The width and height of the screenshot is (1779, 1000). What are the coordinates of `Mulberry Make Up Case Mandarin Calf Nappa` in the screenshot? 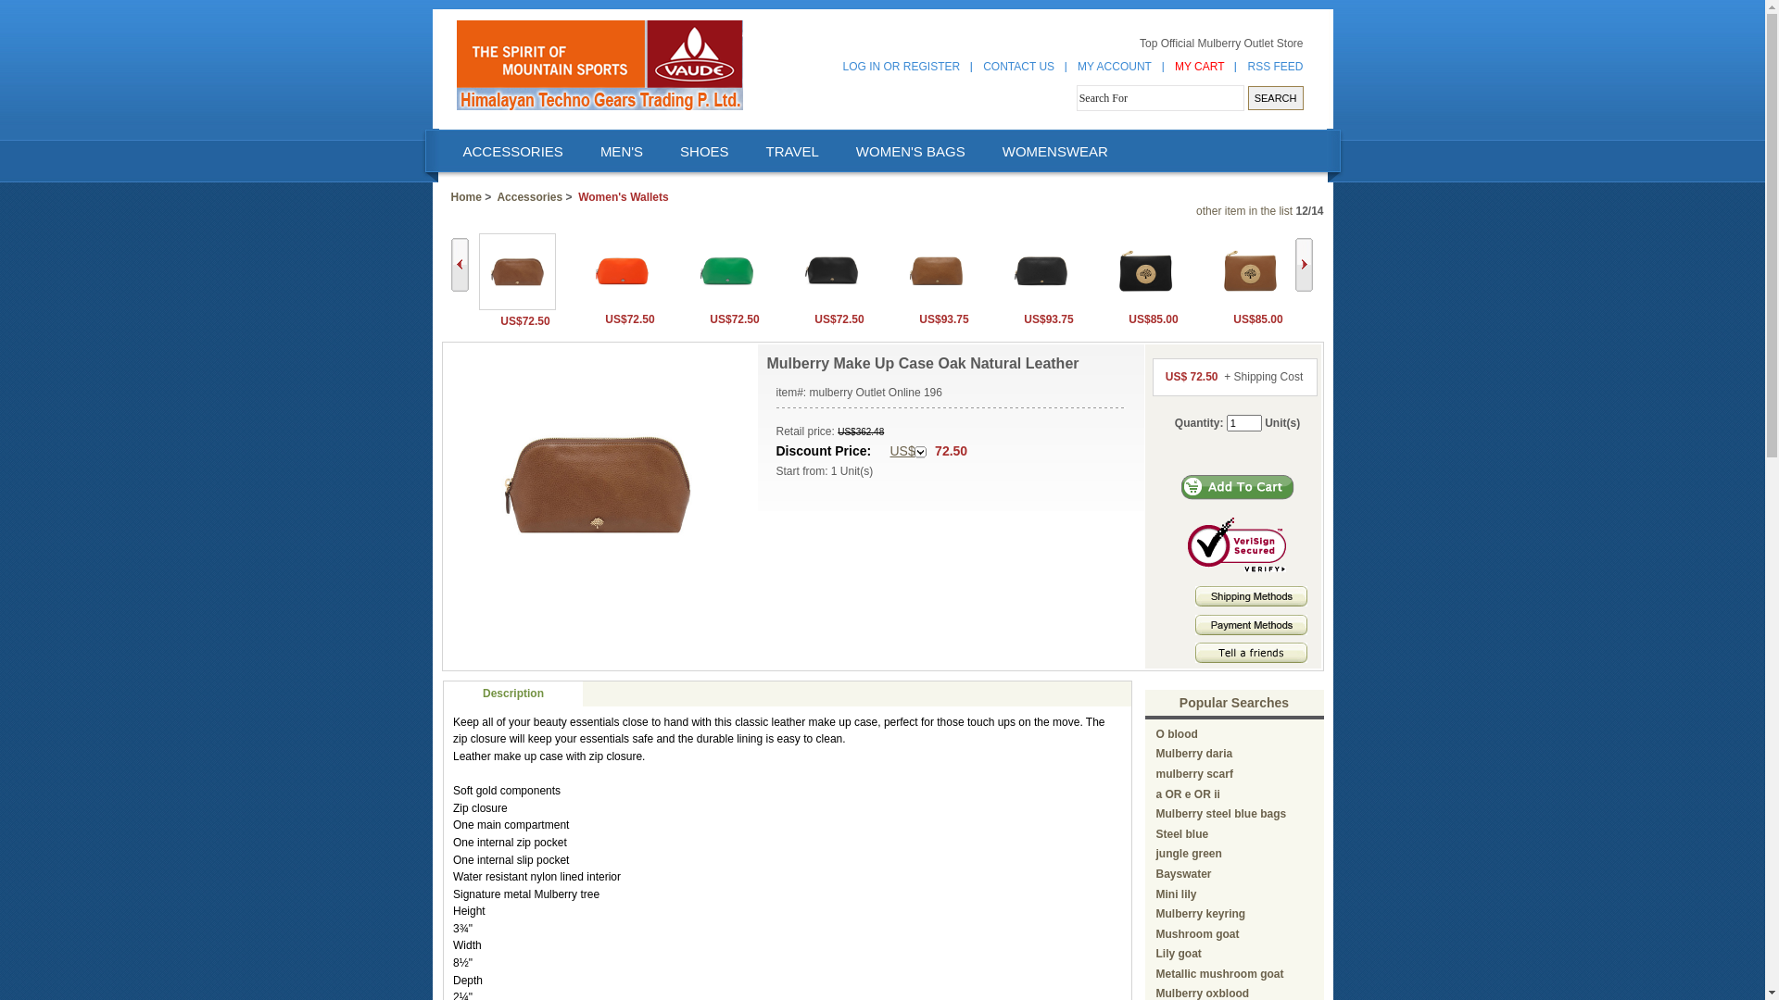 It's located at (621, 270).